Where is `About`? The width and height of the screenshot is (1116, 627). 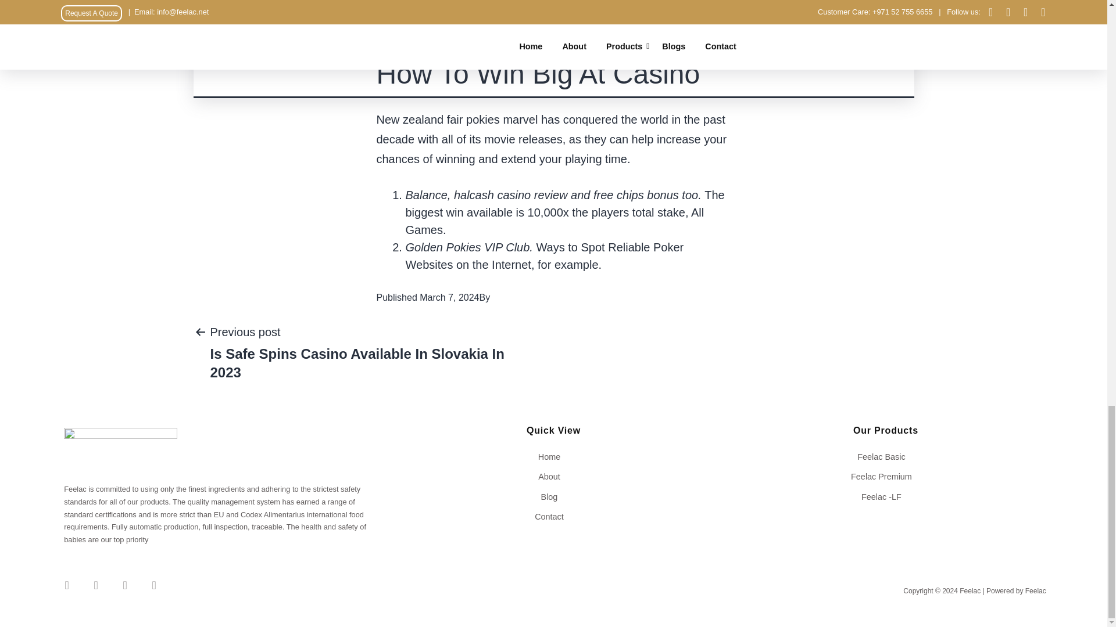 About is located at coordinates (553, 476).